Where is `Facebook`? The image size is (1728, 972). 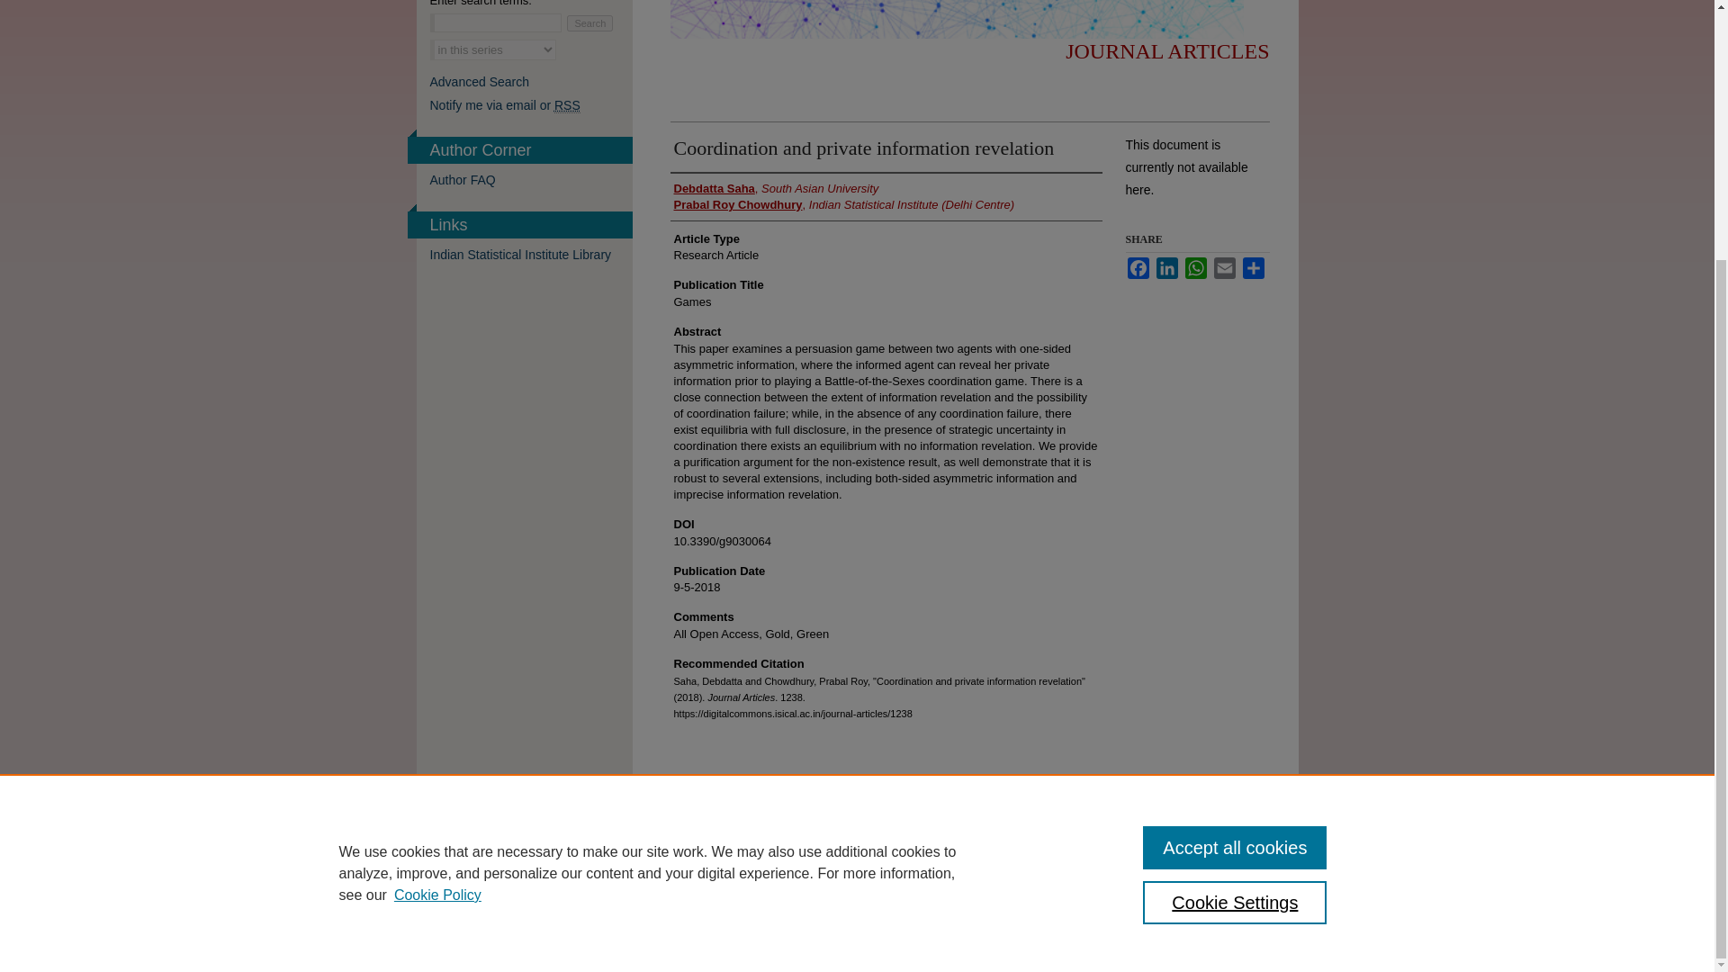
Facebook is located at coordinates (1138, 268).